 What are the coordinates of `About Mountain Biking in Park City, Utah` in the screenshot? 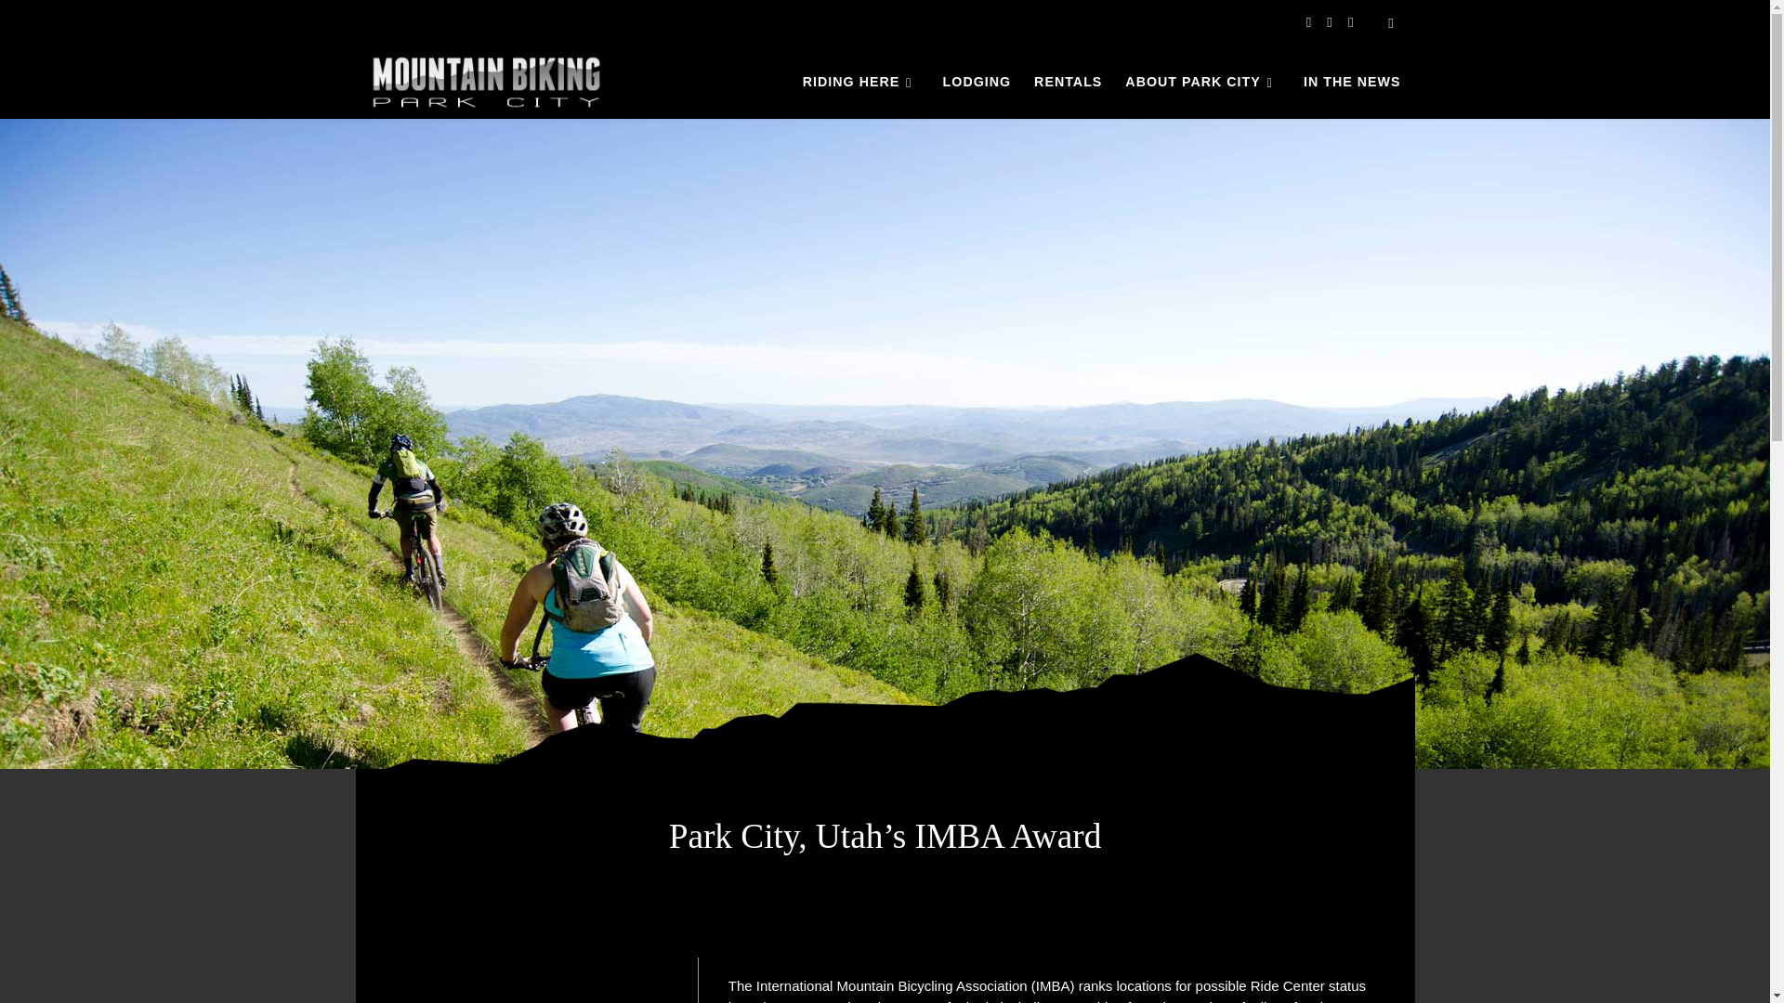 It's located at (861, 82).